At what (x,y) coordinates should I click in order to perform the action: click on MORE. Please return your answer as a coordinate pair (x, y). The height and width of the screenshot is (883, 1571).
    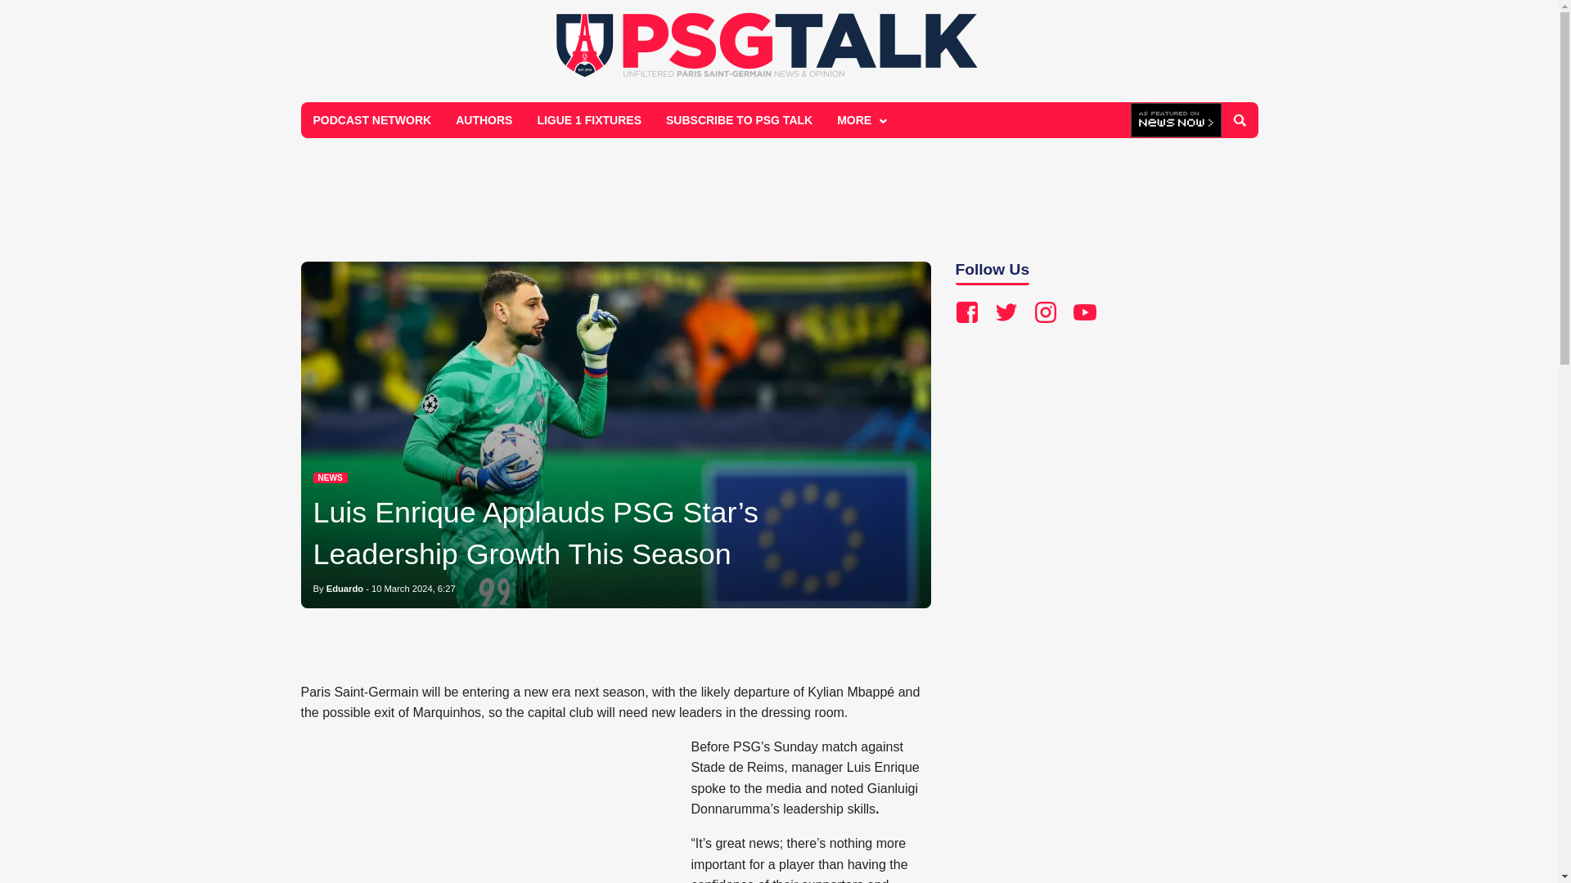
    Looking at the image, I should click on (860, 119).